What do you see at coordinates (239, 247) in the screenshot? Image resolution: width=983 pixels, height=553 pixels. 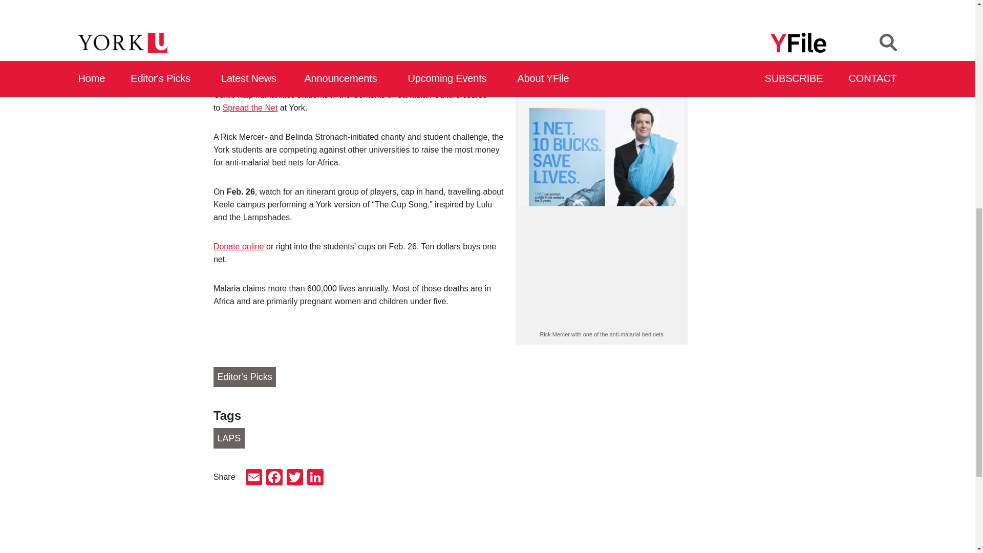 I see `Donate online` at bounding box center [239, 247].